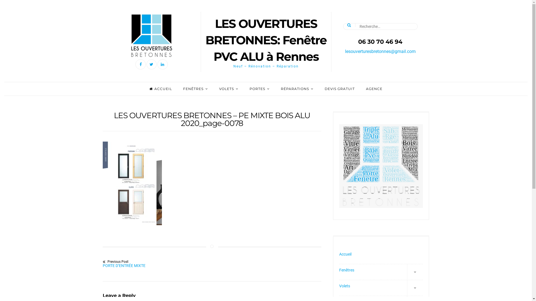 Image resolution: width=536 pixels, height=301 pixels. Describe the element at coordinates (229, 89) in the screenshot. I see `VOLETS` at that location.